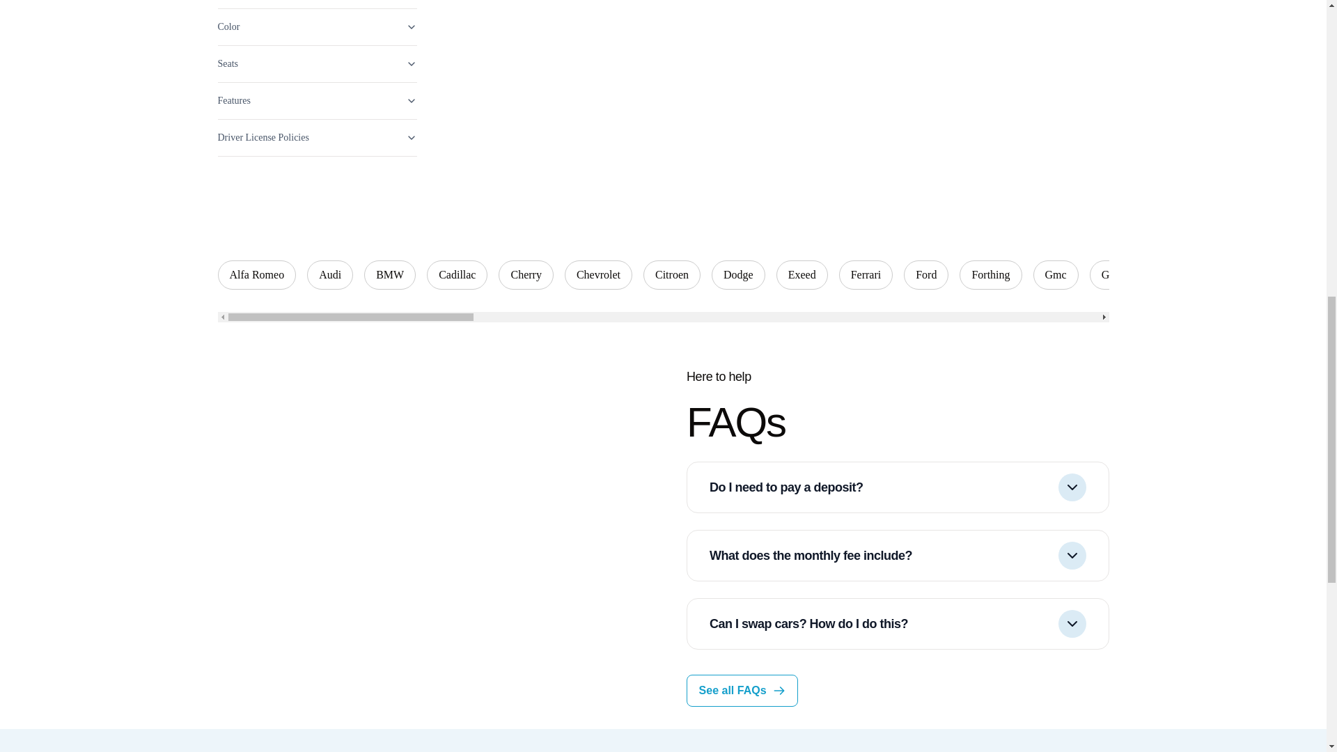  Describe the element at coordinates (316, 138) in the screenshot. I see `Driver License Policies` at that location.